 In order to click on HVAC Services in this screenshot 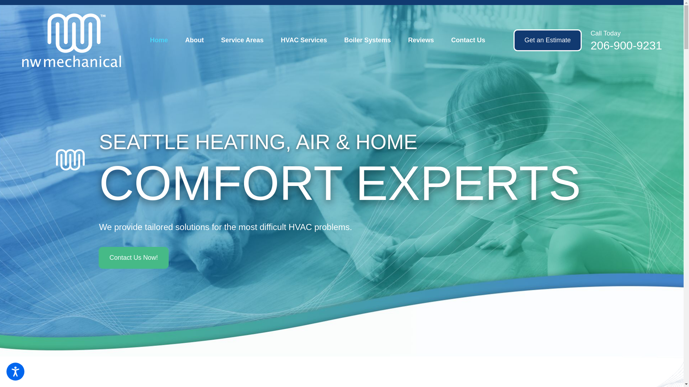, I will do `click(304, 40)`.